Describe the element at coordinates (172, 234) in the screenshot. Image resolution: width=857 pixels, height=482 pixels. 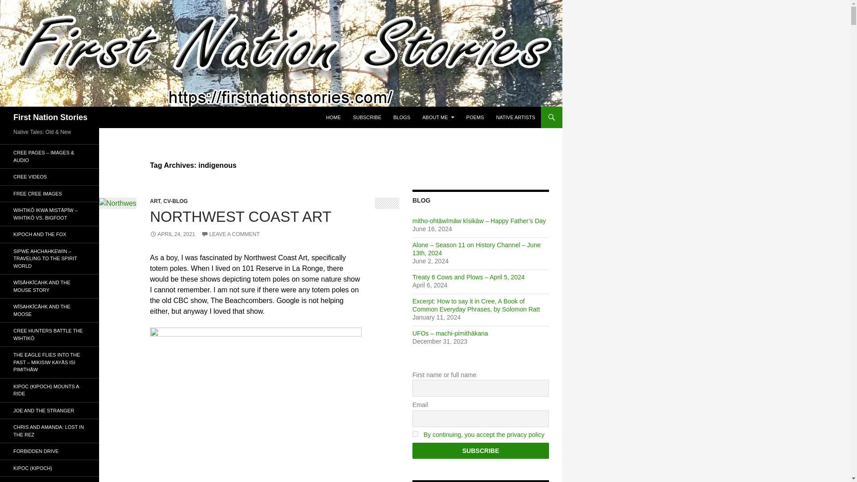
I see `APRIL 24, 2021` at that location.